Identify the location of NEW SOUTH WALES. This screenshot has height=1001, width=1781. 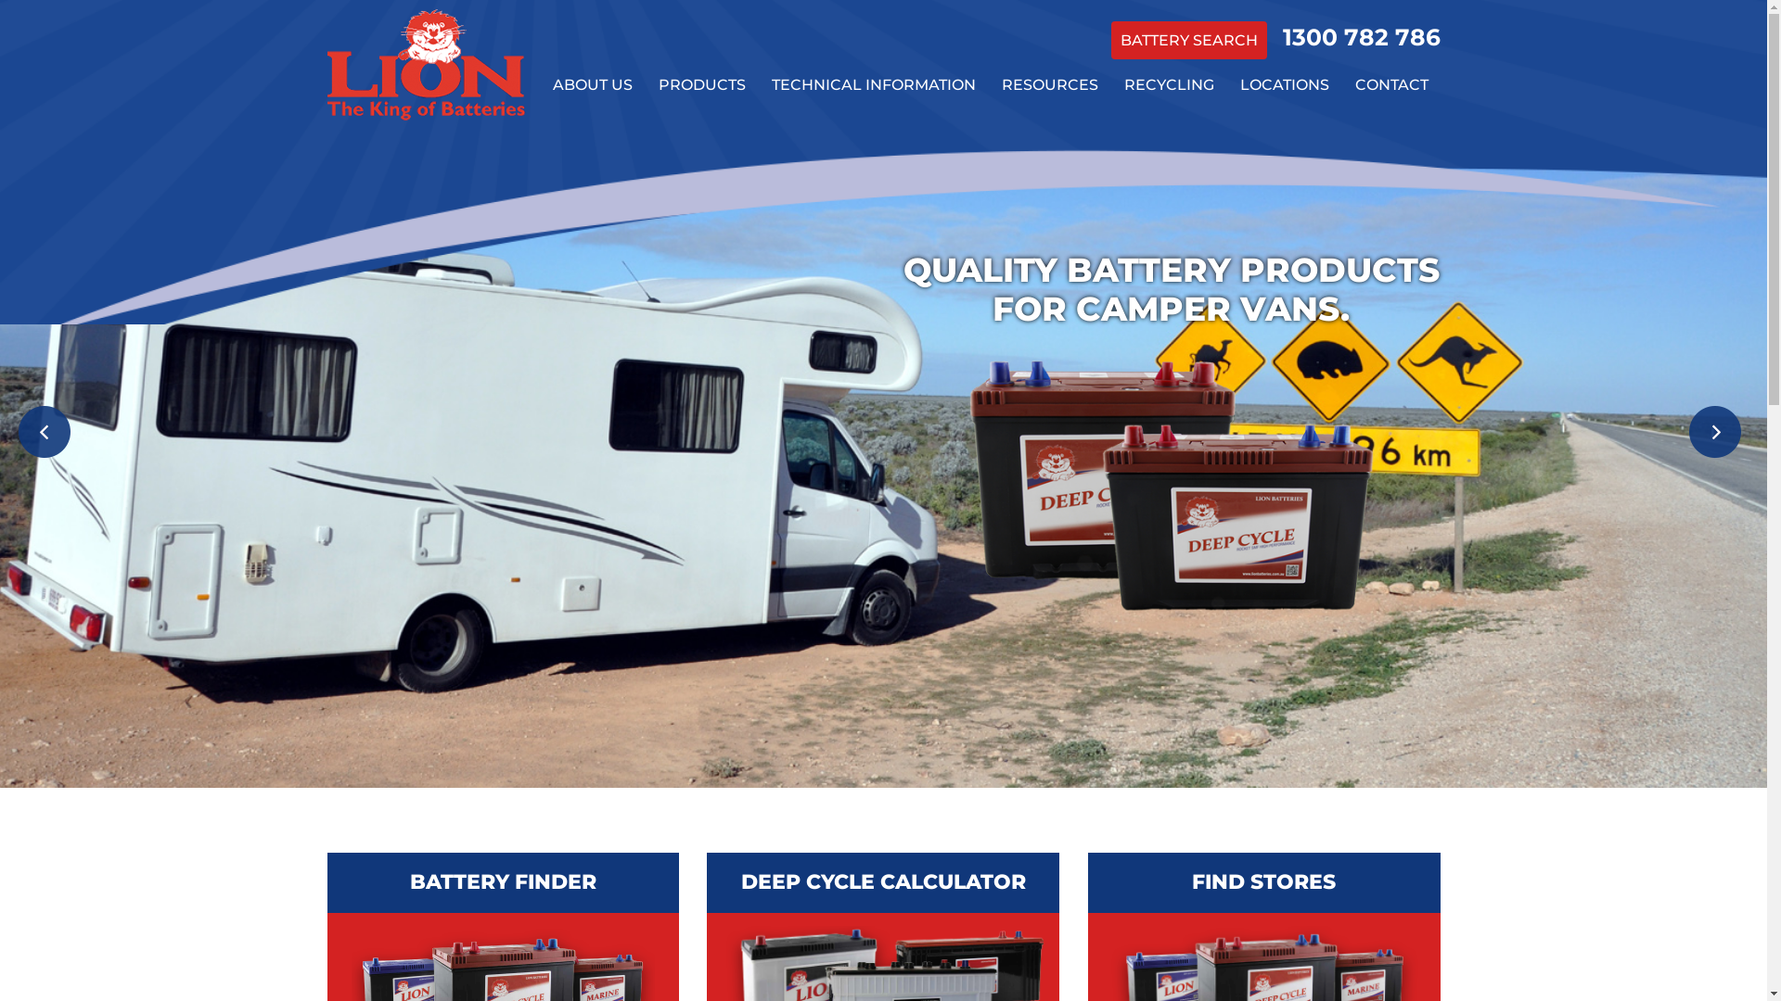
(1285, 137).